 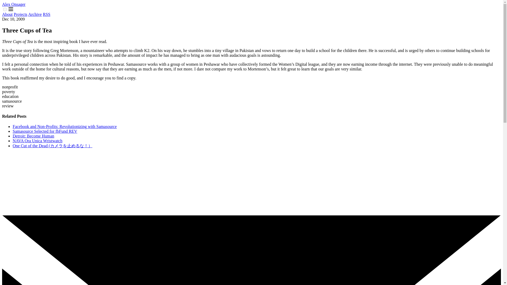 What do you see at coordinates (20, 14) in the screenshot?
I see `Projects` at bounding box center [20, 14].